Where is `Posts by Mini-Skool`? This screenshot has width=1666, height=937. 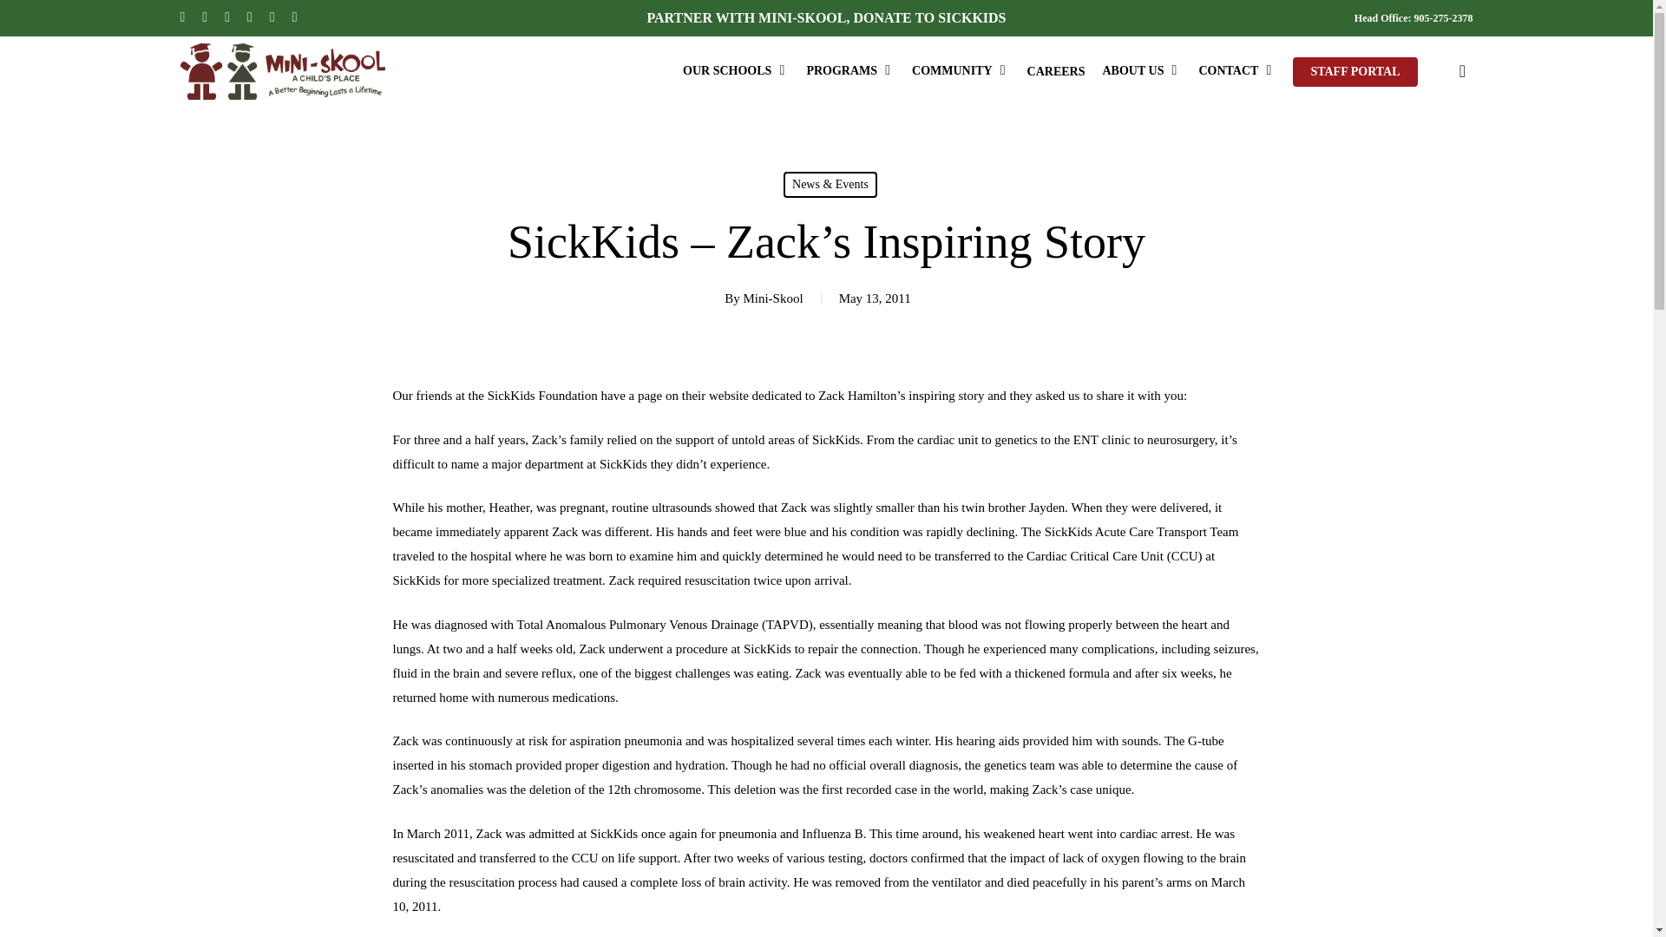
Posts by Mini-Skool is located at coordinates (772, 298).